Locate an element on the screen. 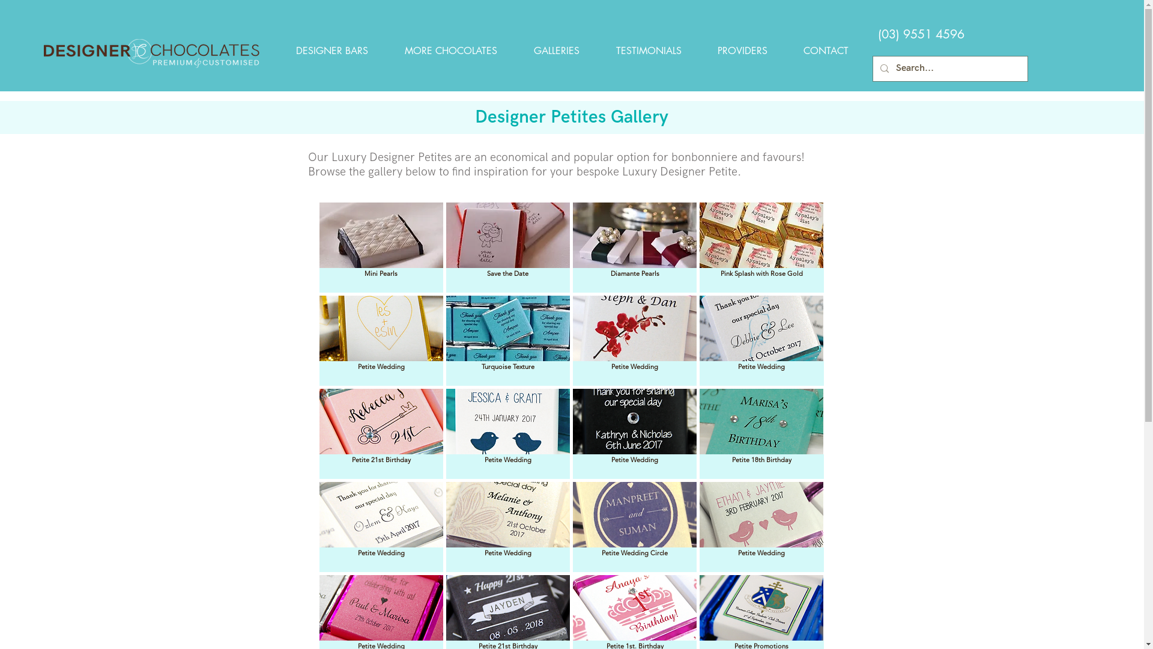  (03) 9551 4596 is located at coordinates (921, 34).